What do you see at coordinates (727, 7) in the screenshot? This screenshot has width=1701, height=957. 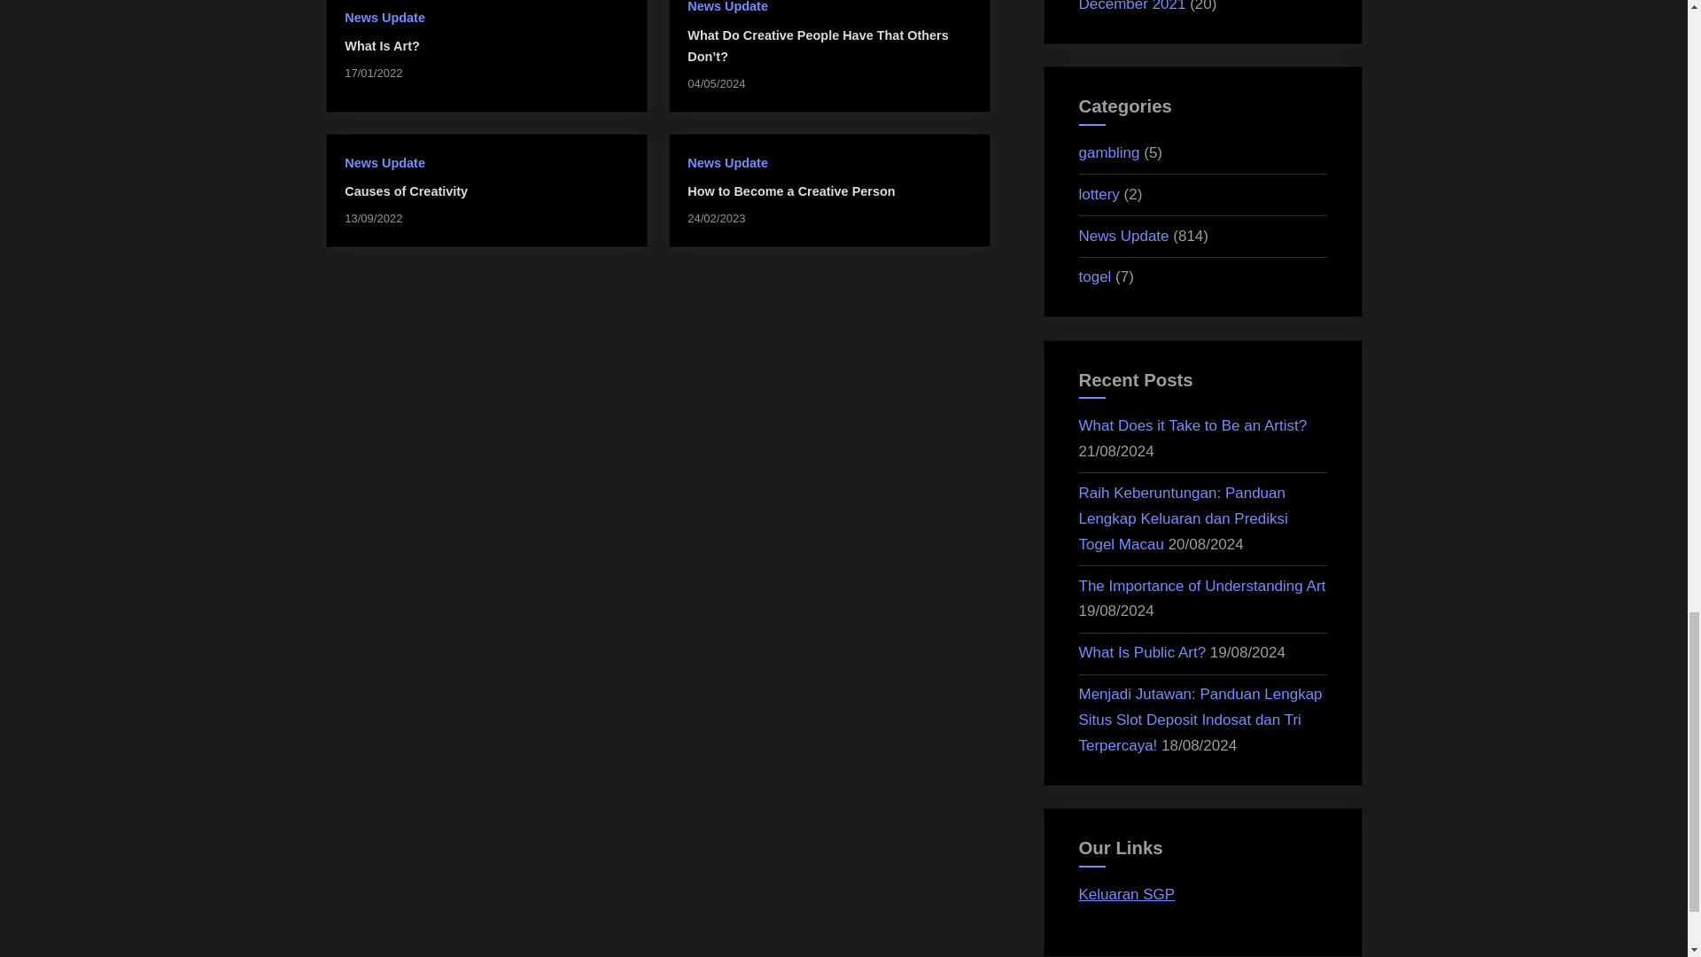 I see `News Update` at bounding box center [727, 7].